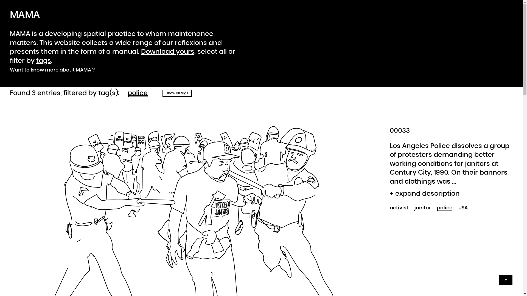  I want to click on Download yours, so click(168, 52).